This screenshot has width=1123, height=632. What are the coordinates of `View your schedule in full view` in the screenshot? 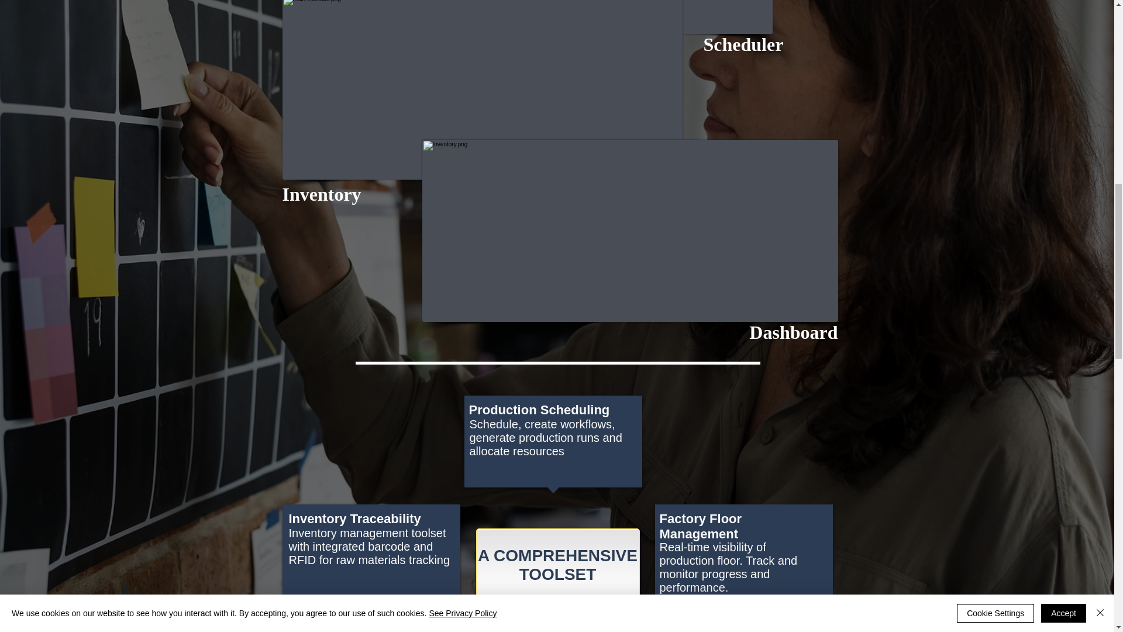 It's located at (557, 17).